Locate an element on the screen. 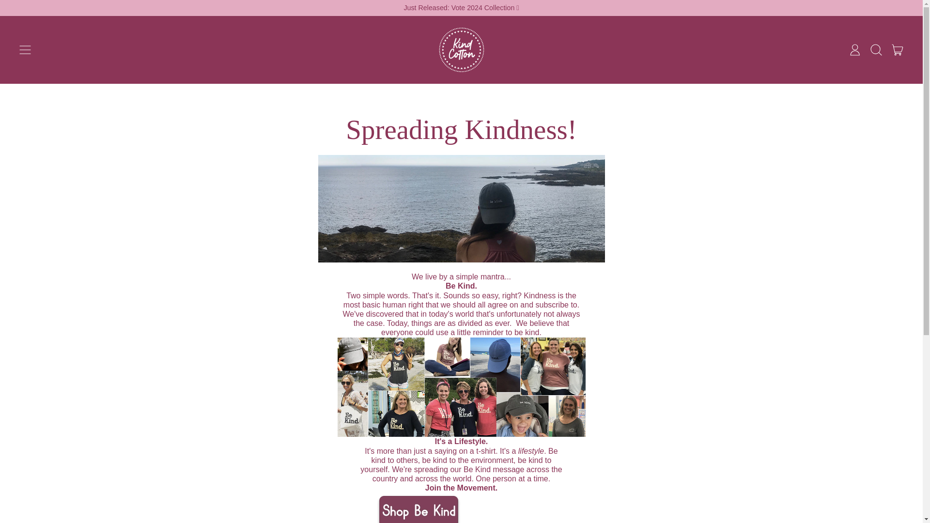 Image resolution: width=930 pixels, height=523 pixels. Search our site is located at coordinates (25, 49).